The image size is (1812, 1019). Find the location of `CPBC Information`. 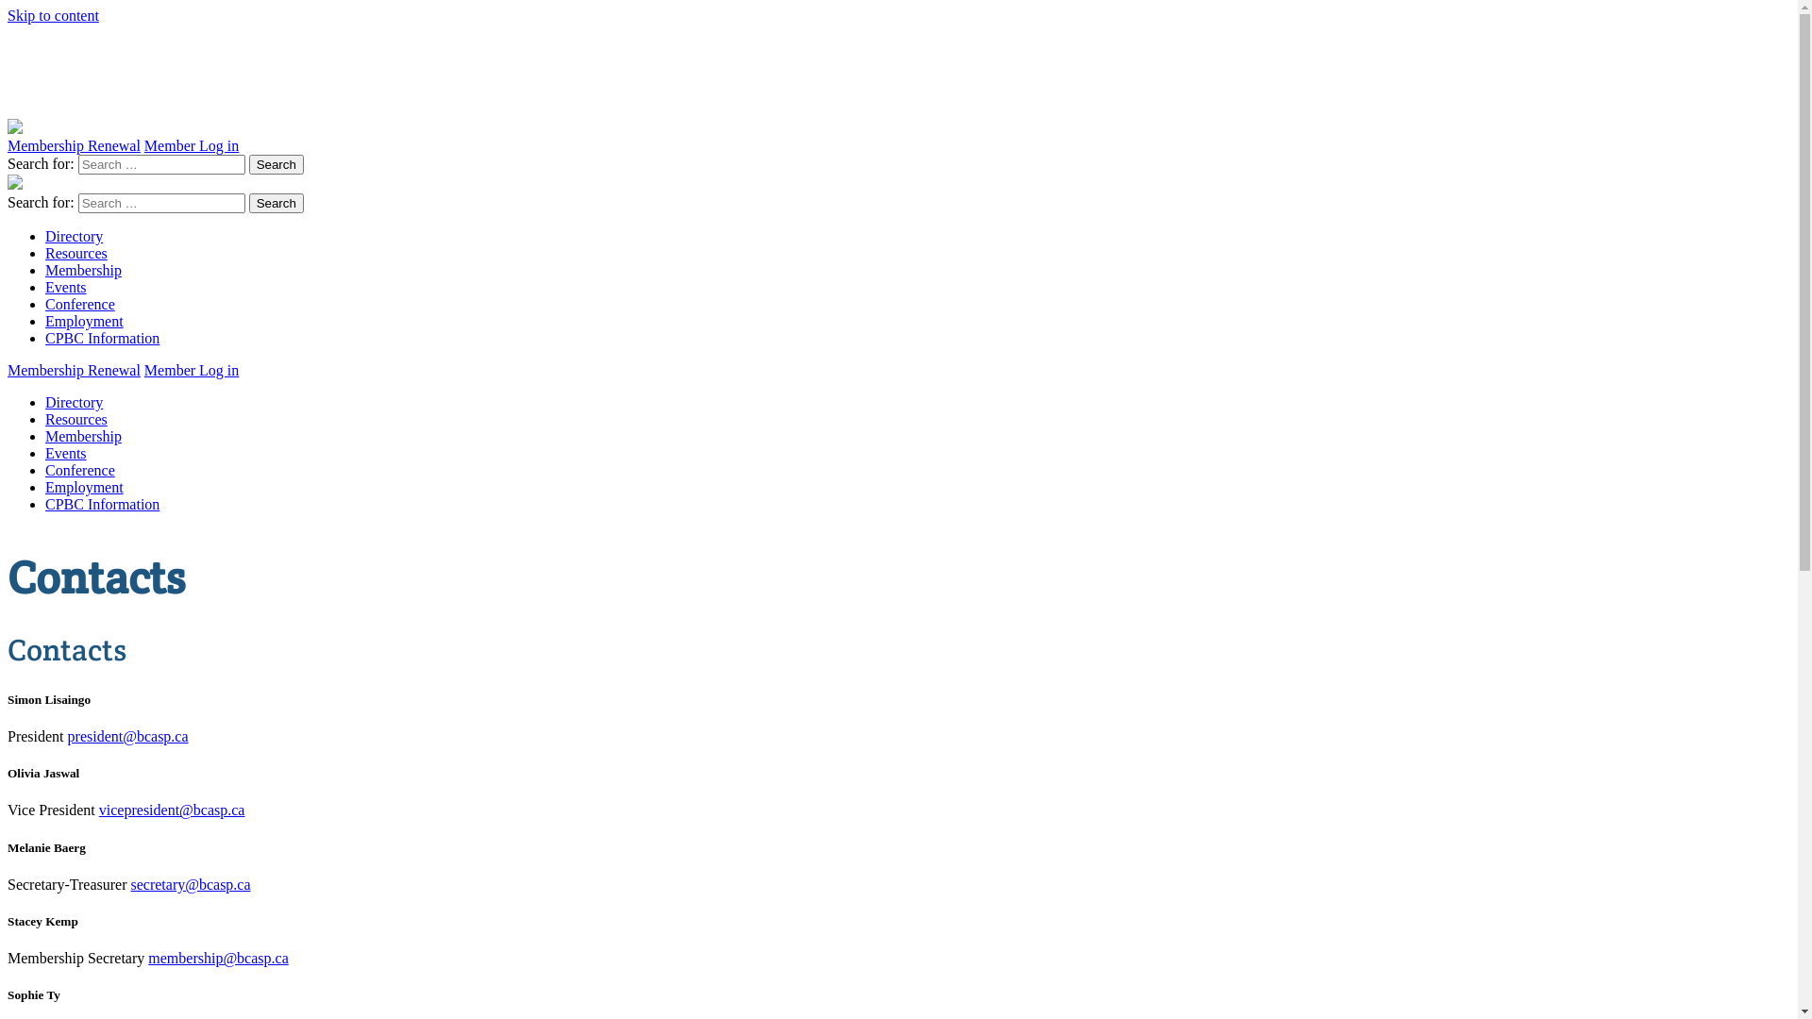

CPBC Information is located at coordinates (102, 338).